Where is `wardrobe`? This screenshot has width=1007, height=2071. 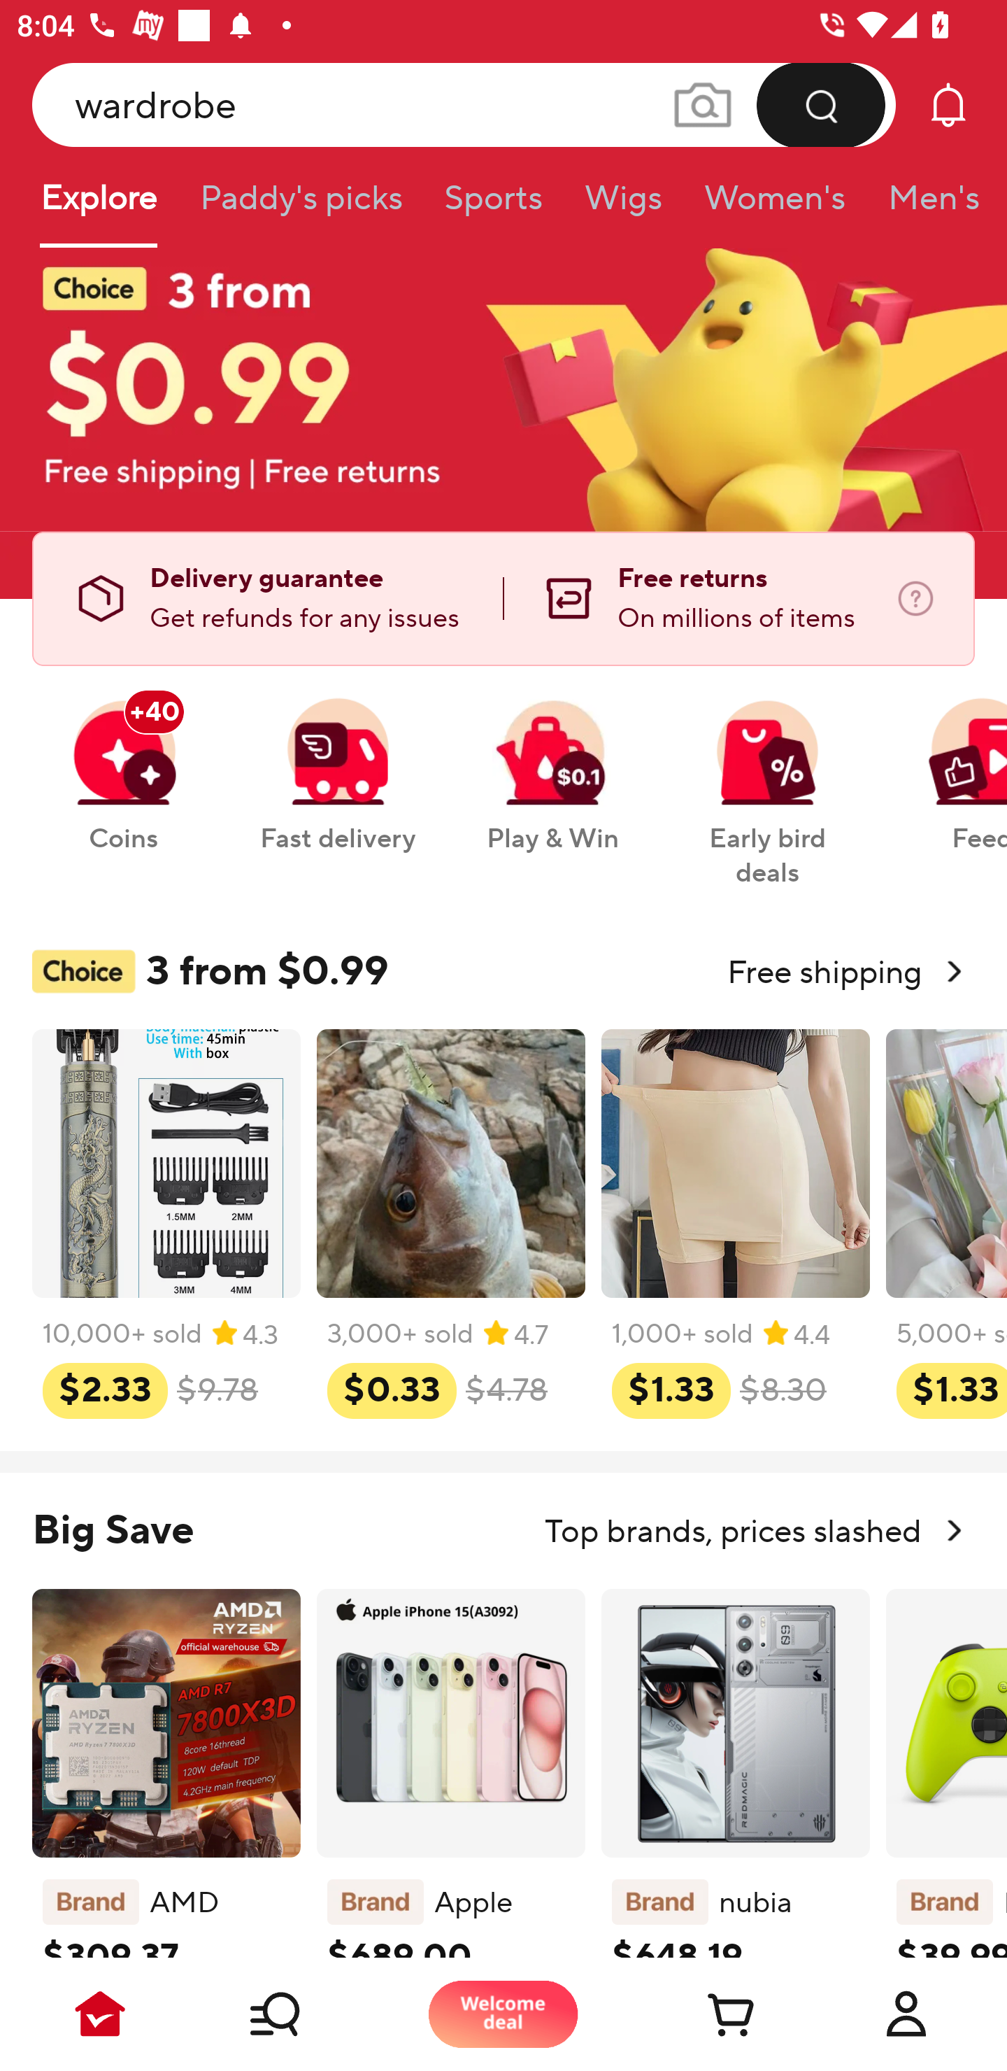
wardrobe is located at coordinates (464, 104).